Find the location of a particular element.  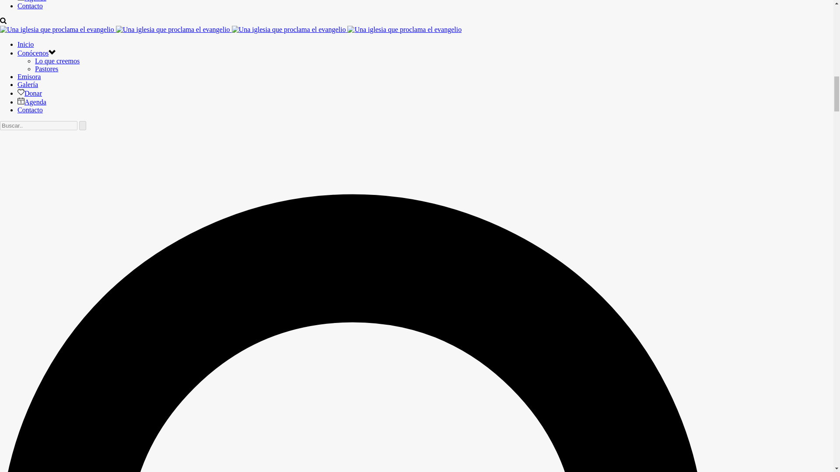

Emisora is located at coordinates (29, 76).